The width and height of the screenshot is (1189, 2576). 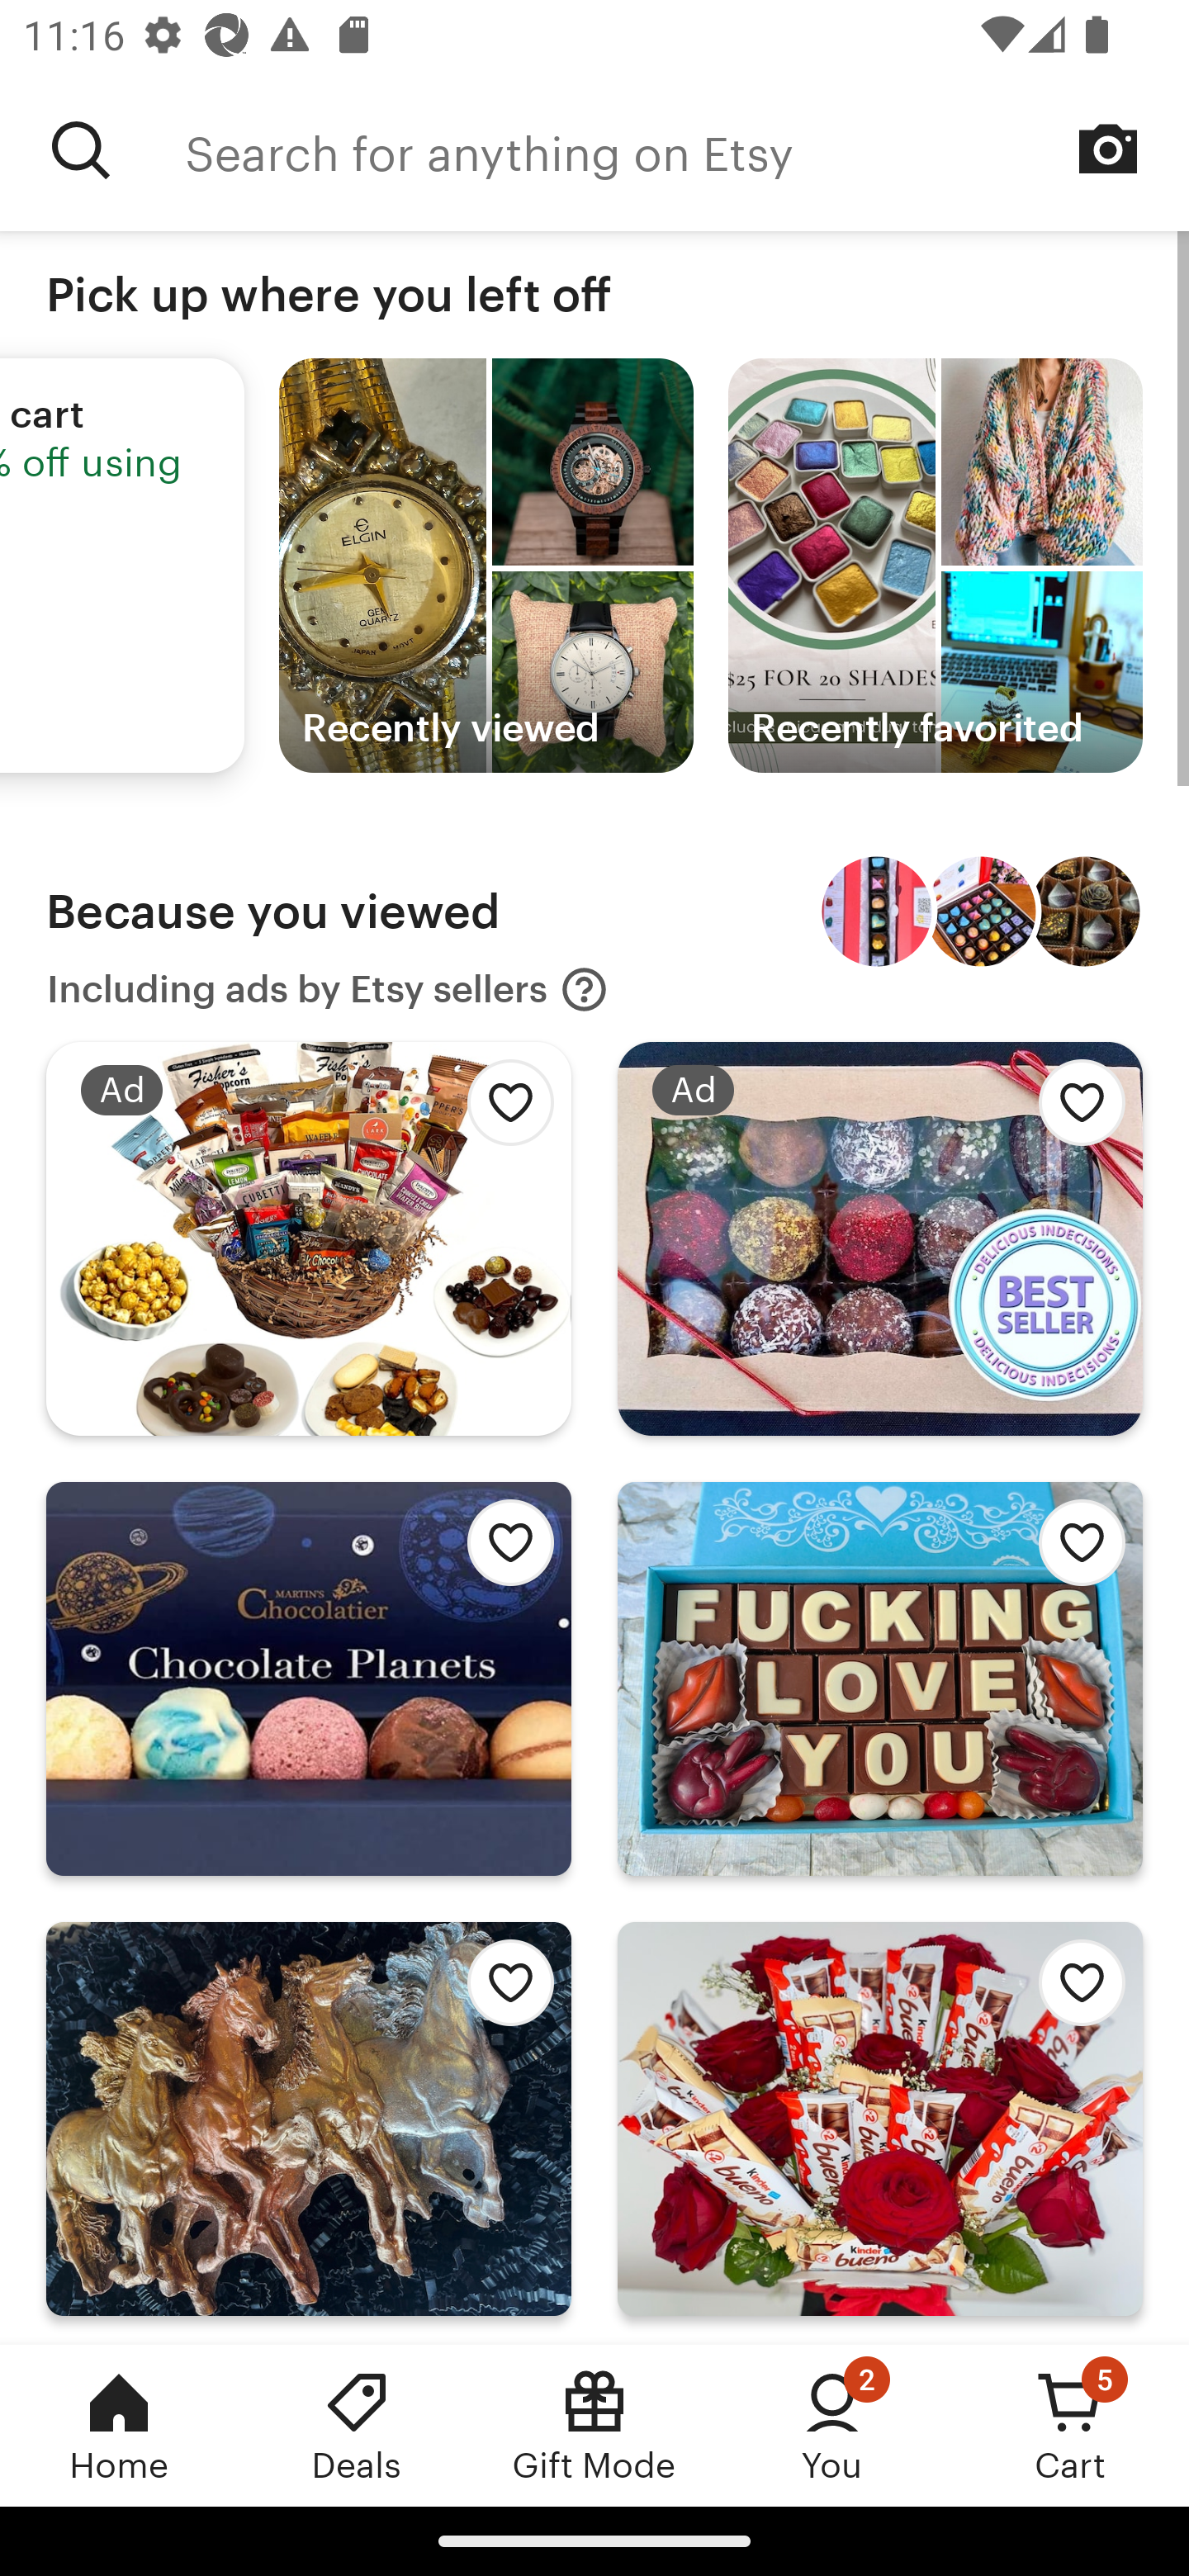 I want to click on Search for anything on Etsy, so click(x=81, y=150).